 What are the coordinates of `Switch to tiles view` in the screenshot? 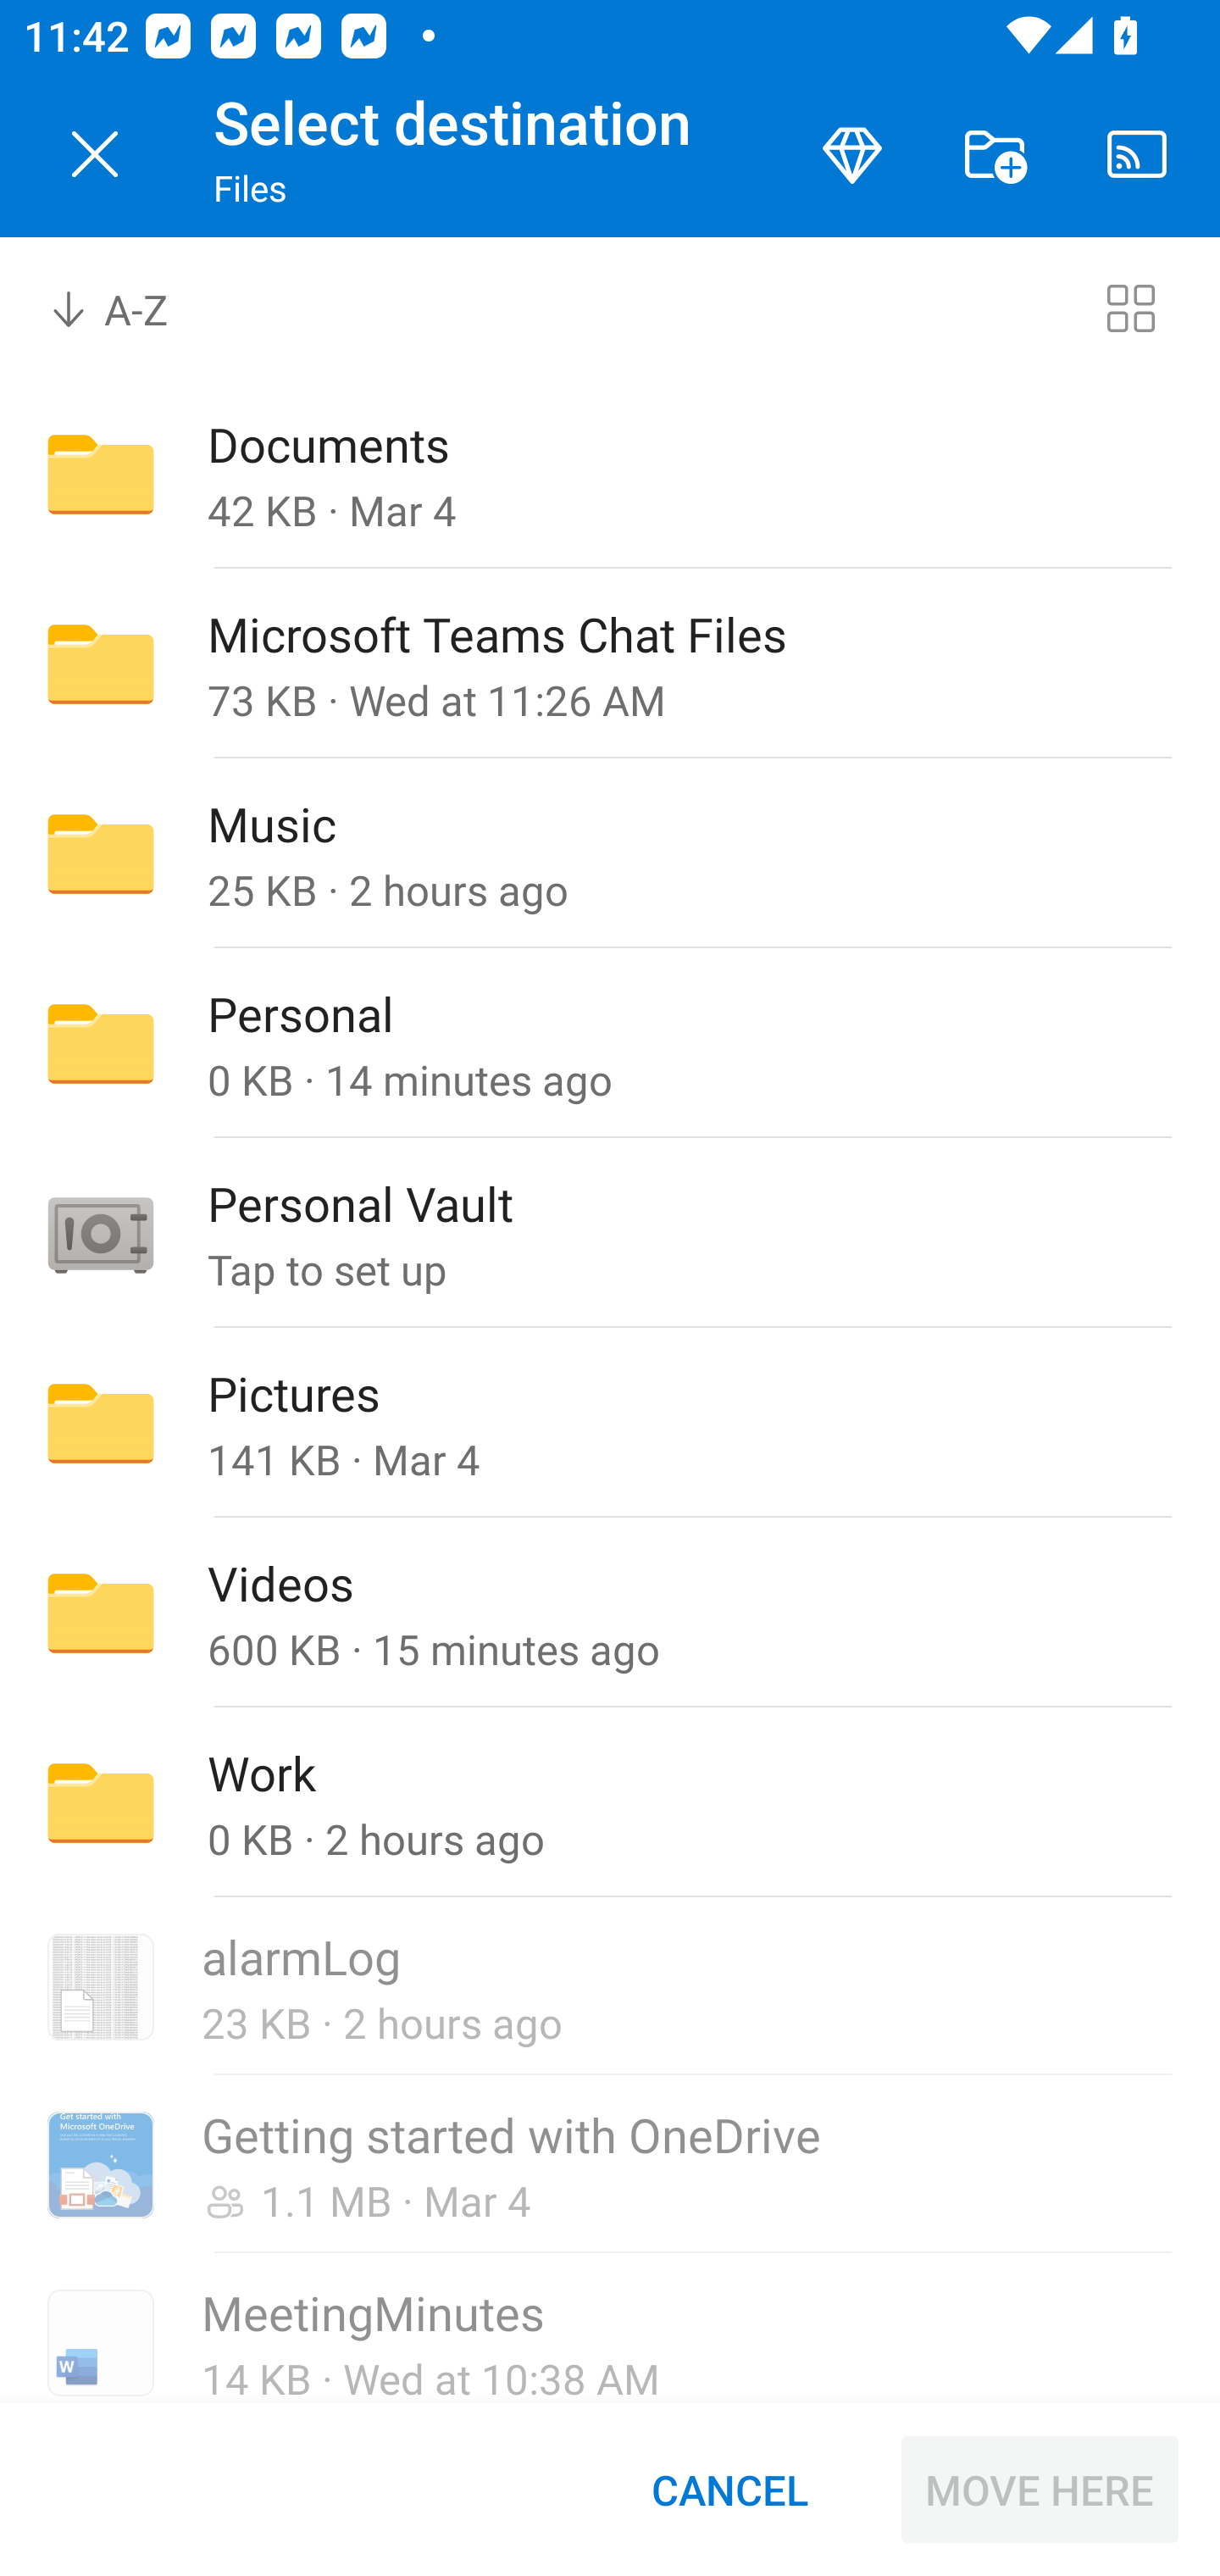 It's located at (1130, 307).